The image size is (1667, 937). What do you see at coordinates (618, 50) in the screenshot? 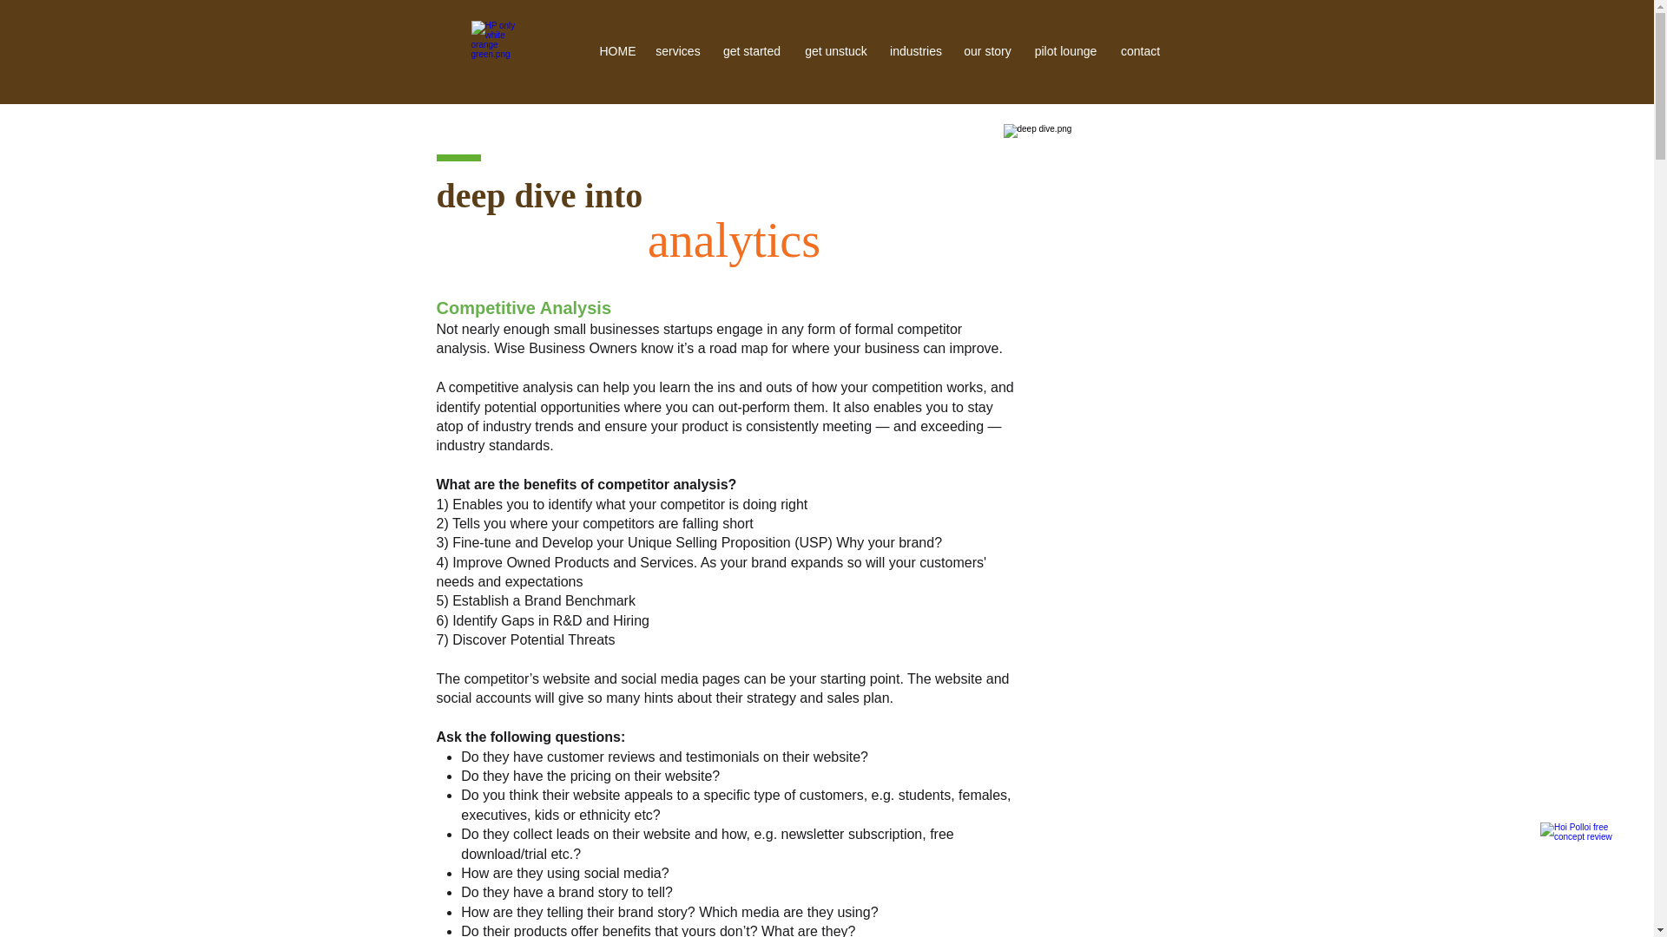
I see `HOME` at bounding box center [618, 50].